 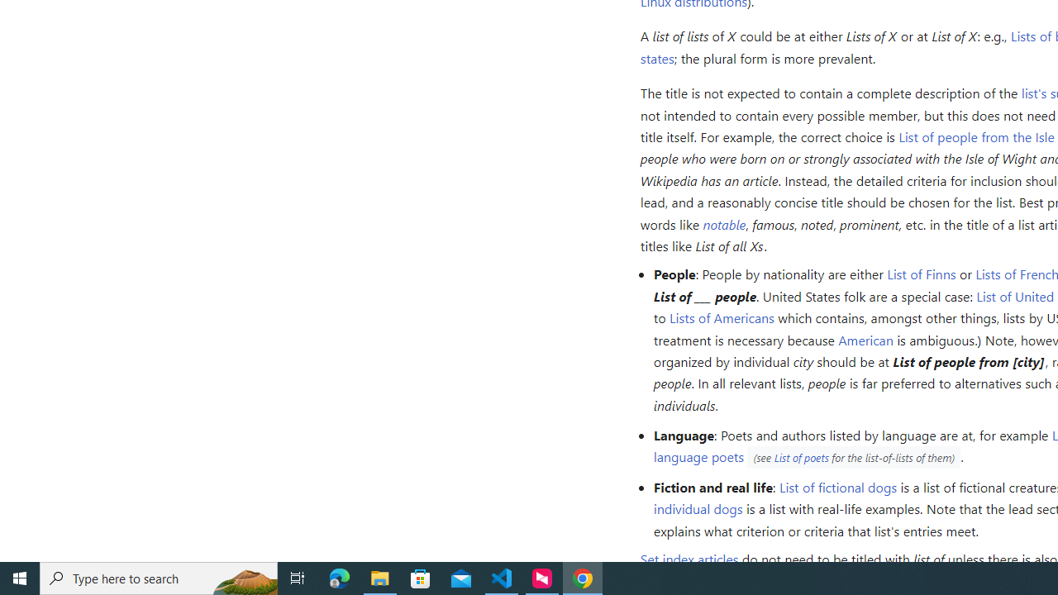 I want to click on notable, so click(x=724, y=223).